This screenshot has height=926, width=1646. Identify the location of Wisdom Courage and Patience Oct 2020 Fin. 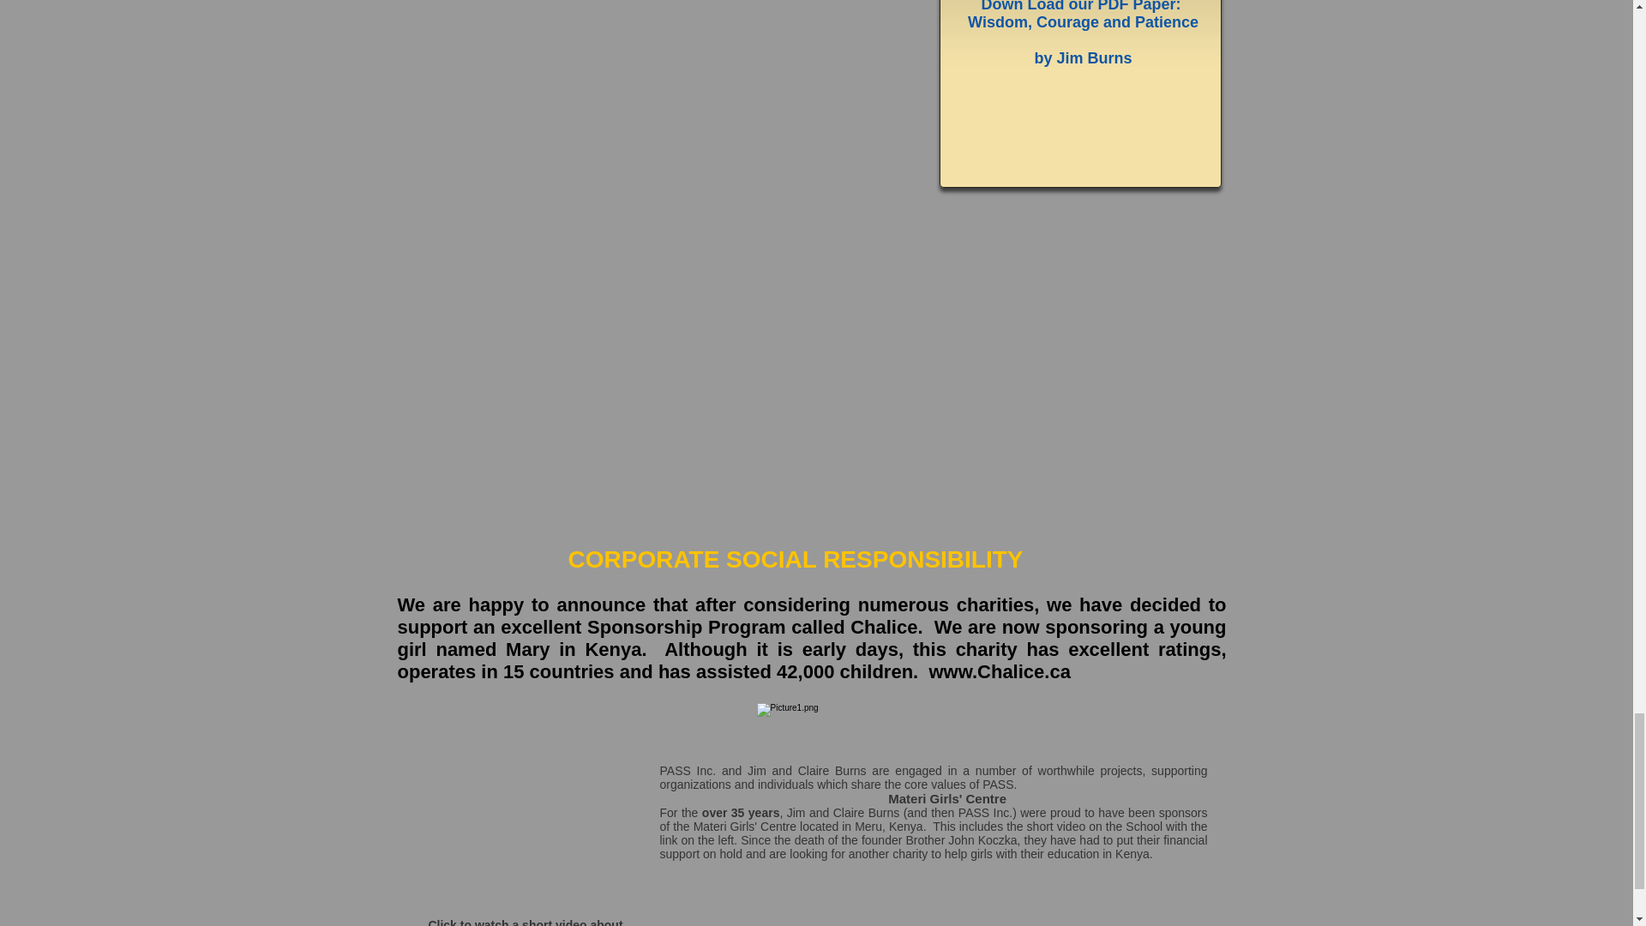
(1078, 137).